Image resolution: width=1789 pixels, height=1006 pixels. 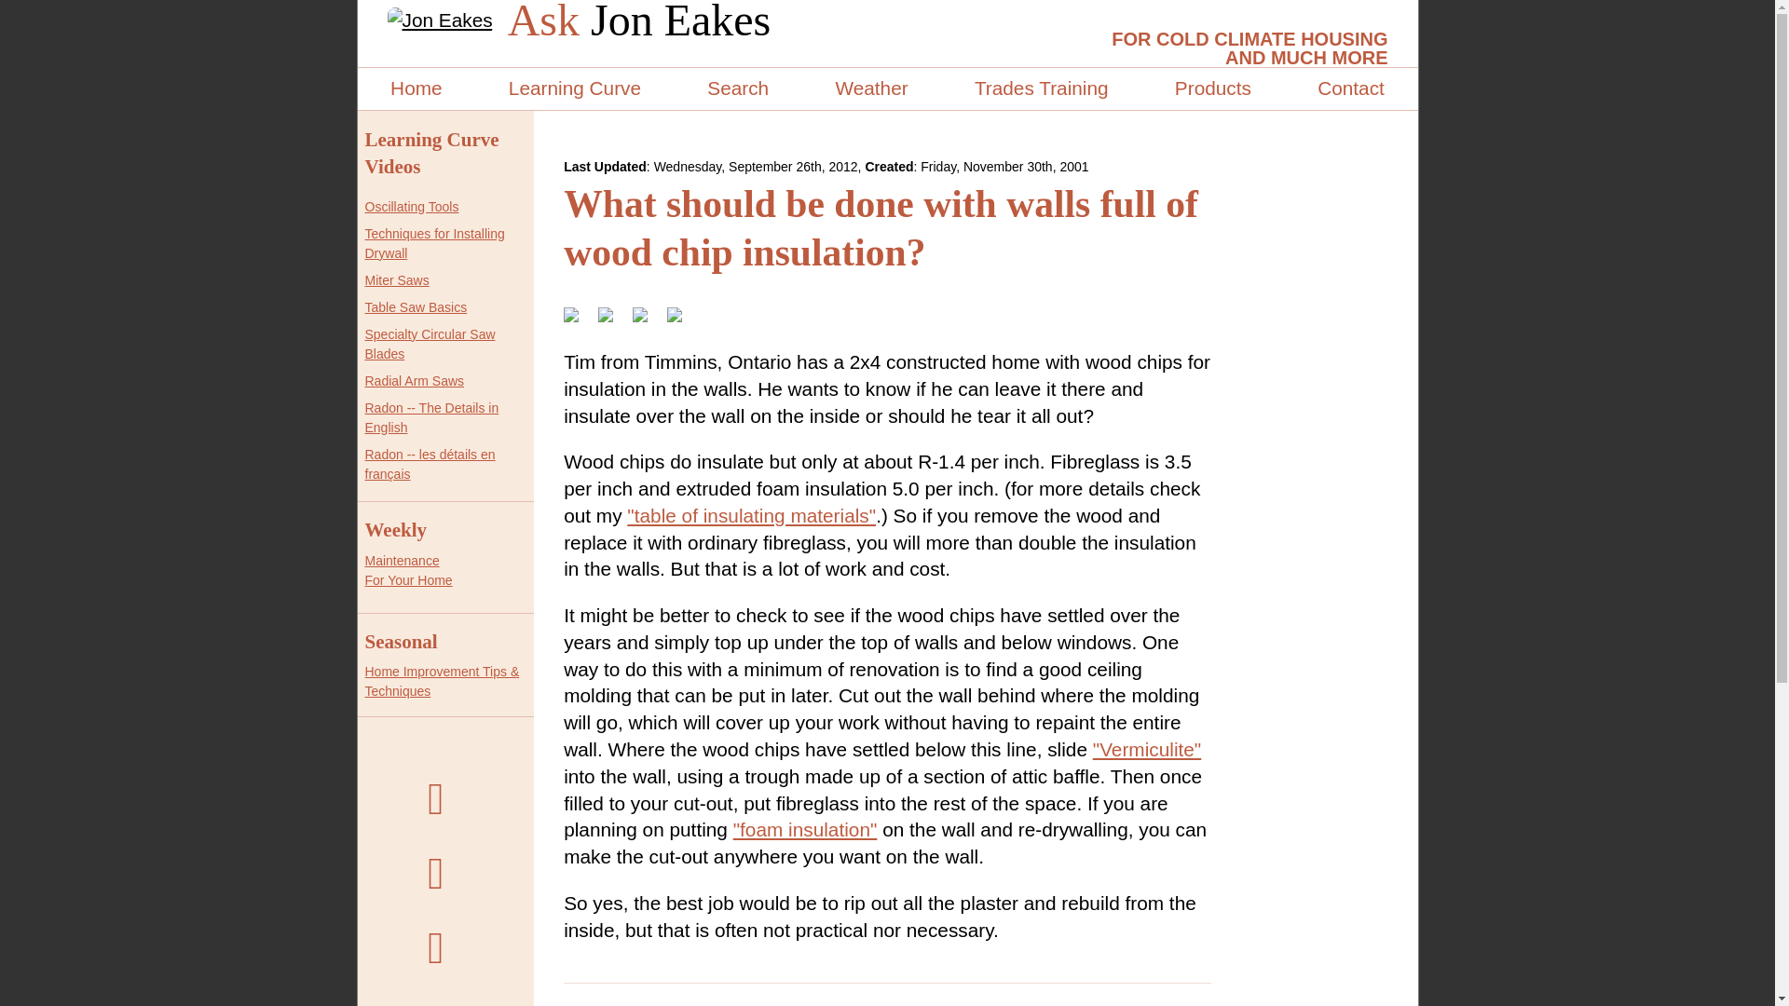 I want to click on Home, so click(x=805, y=829).